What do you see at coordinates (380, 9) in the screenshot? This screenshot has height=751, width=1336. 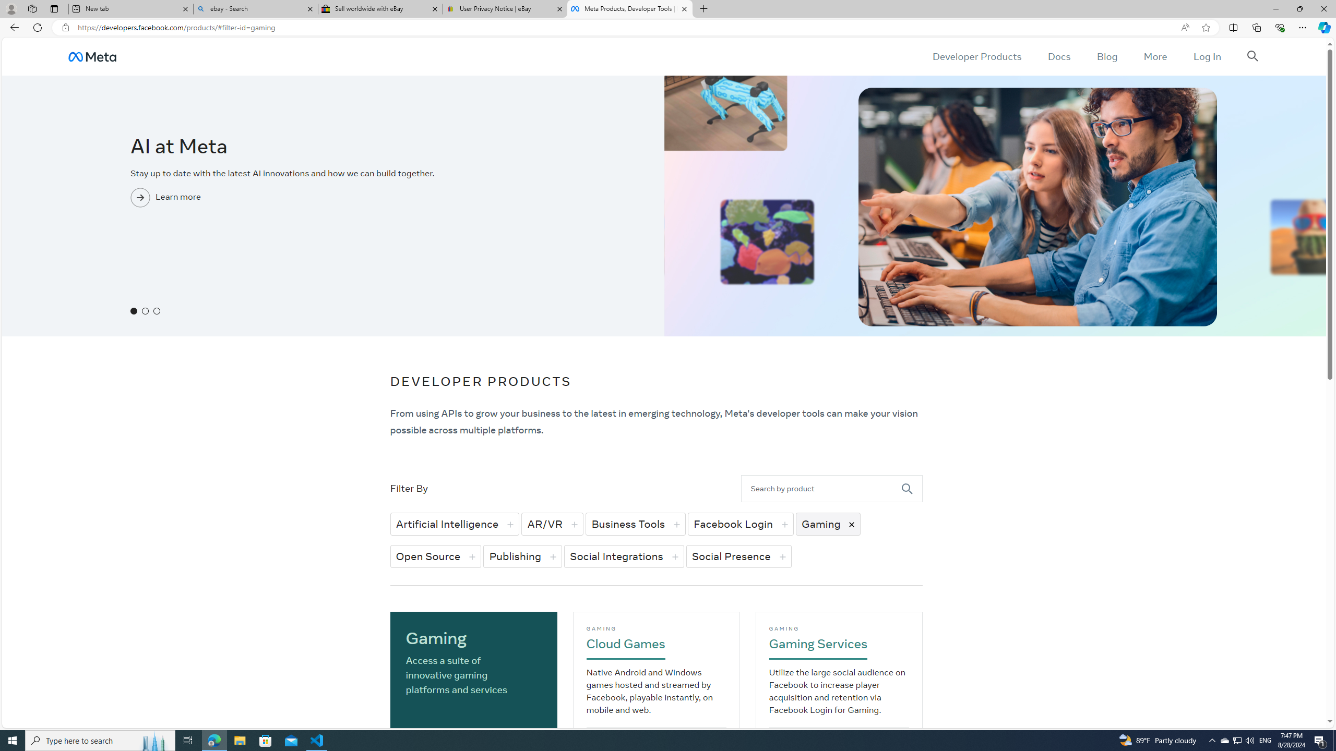 I see `Sell worldwide with eBay` at bounding box center [380, 9].